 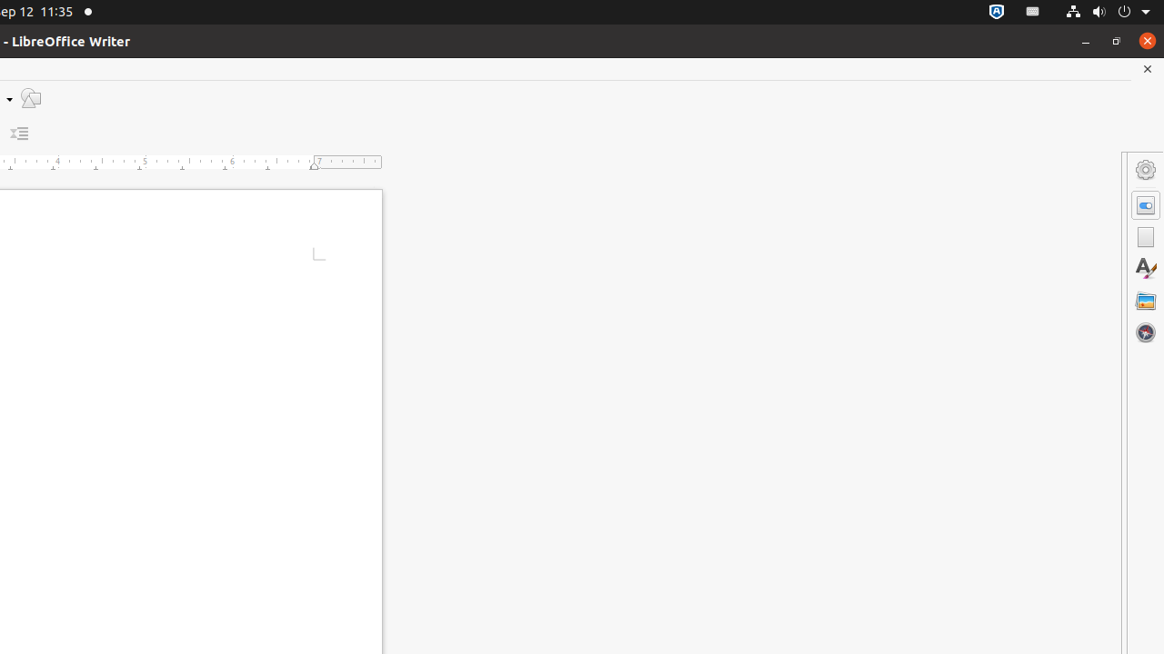 What do you see at coordinates (1146, 205) in the screenshot?
I see `Properties` at bounding box center [1146, 205].